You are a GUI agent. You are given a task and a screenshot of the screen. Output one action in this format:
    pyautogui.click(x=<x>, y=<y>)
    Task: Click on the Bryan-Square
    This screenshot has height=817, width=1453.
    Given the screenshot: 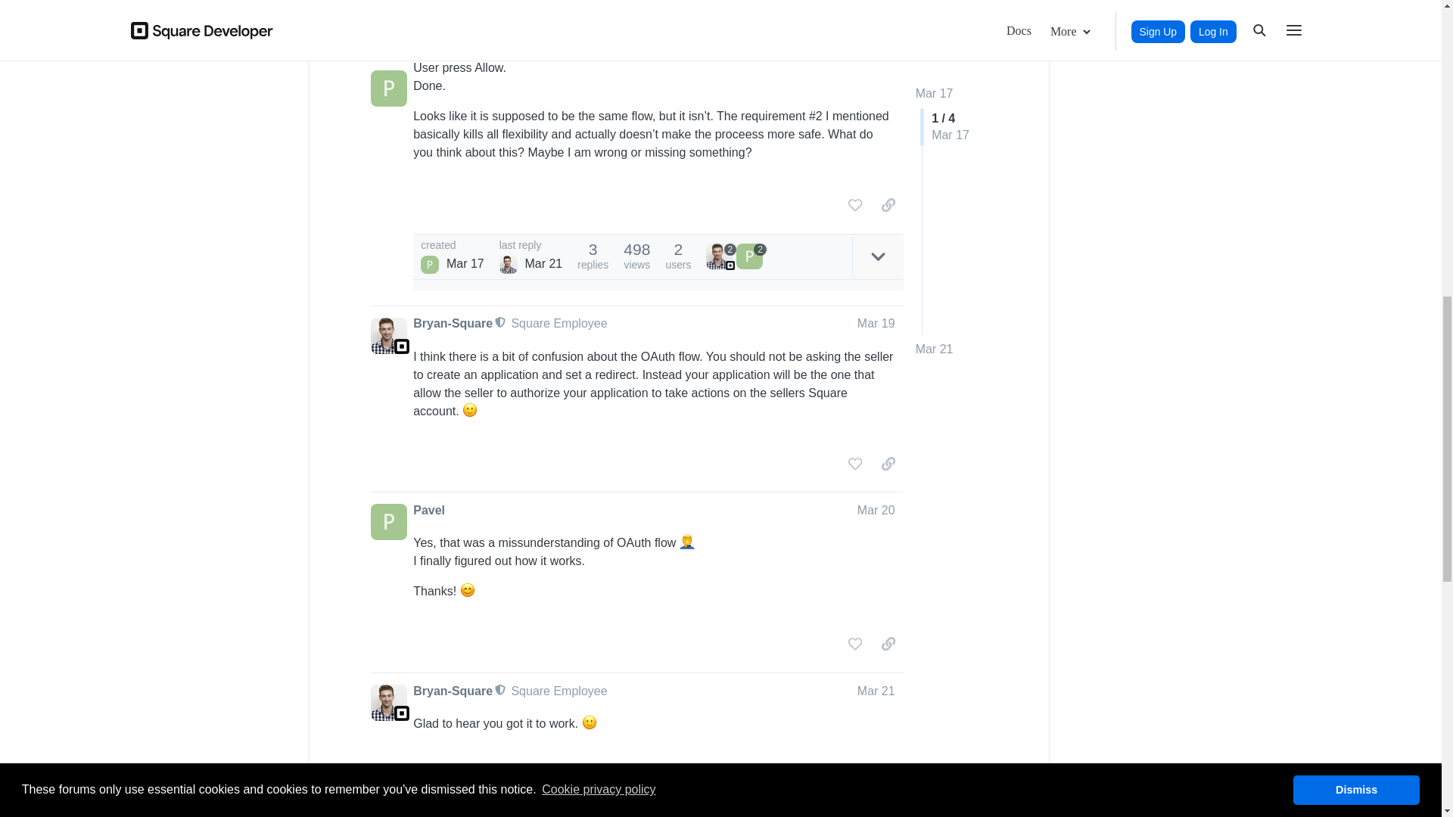 What is the action you would take?
    pyautogui.click(x=509, y=265)
    